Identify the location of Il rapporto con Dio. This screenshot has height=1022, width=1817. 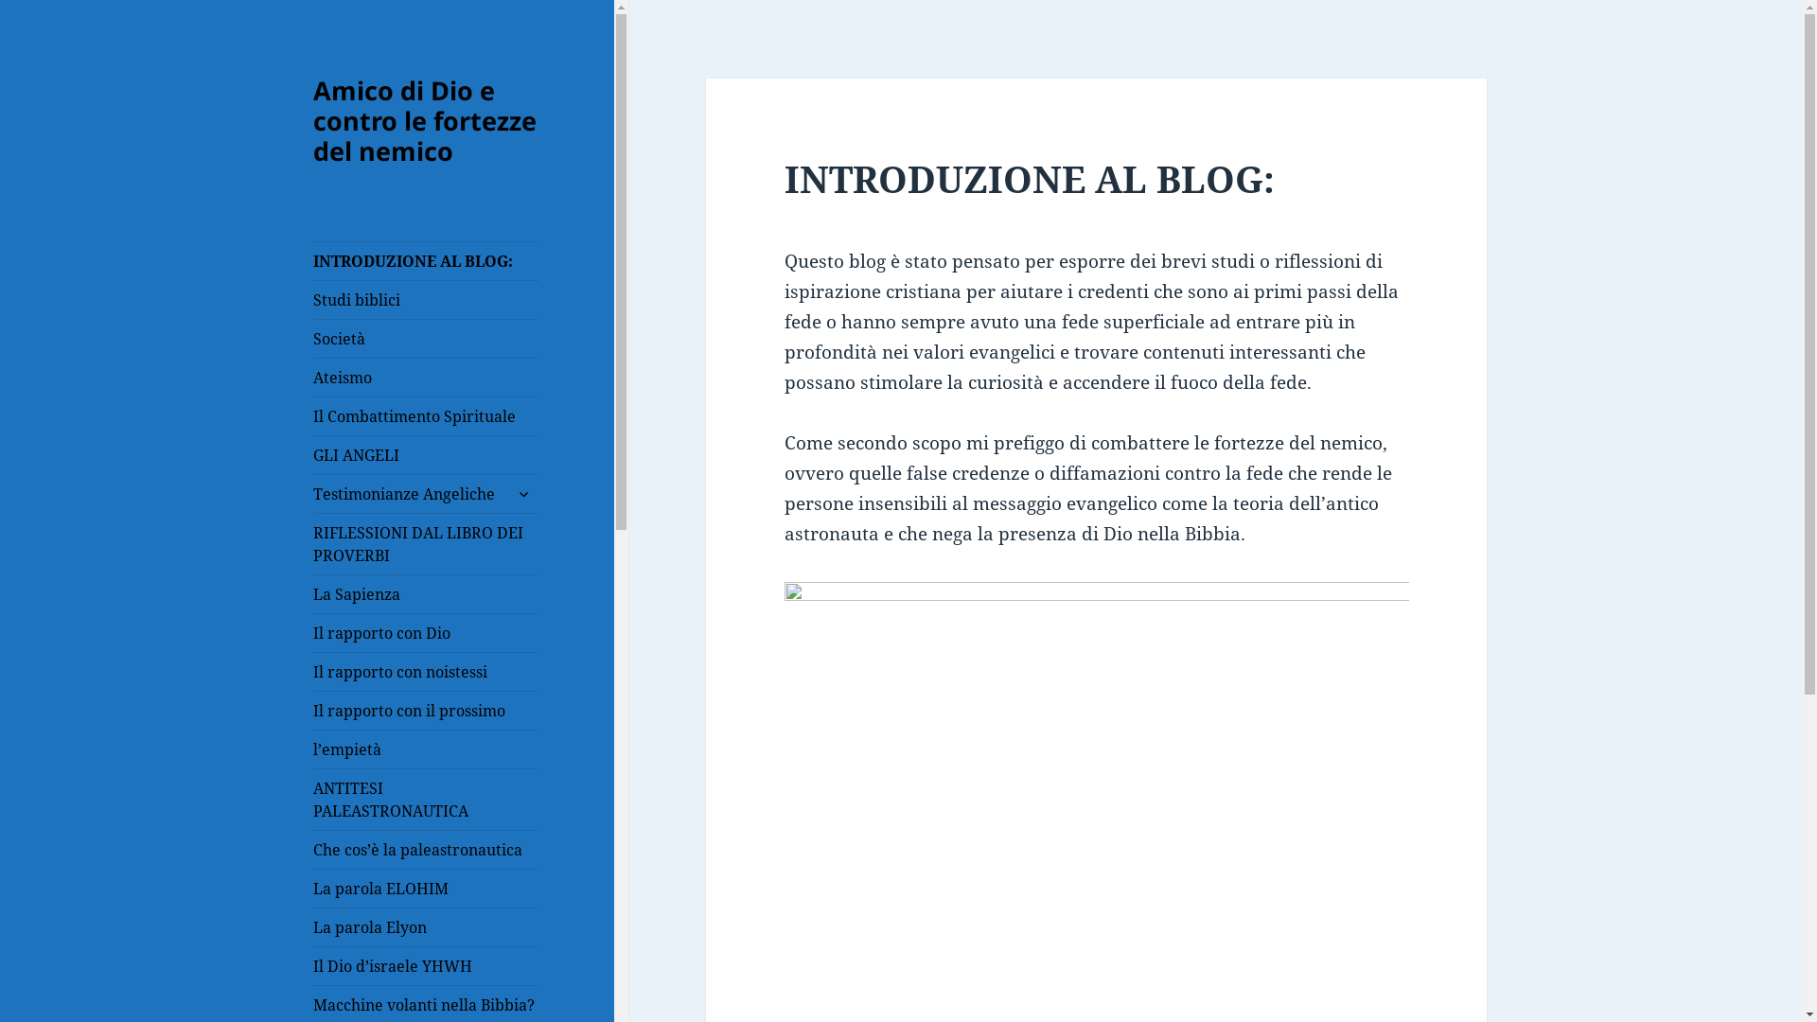
(426, 633).